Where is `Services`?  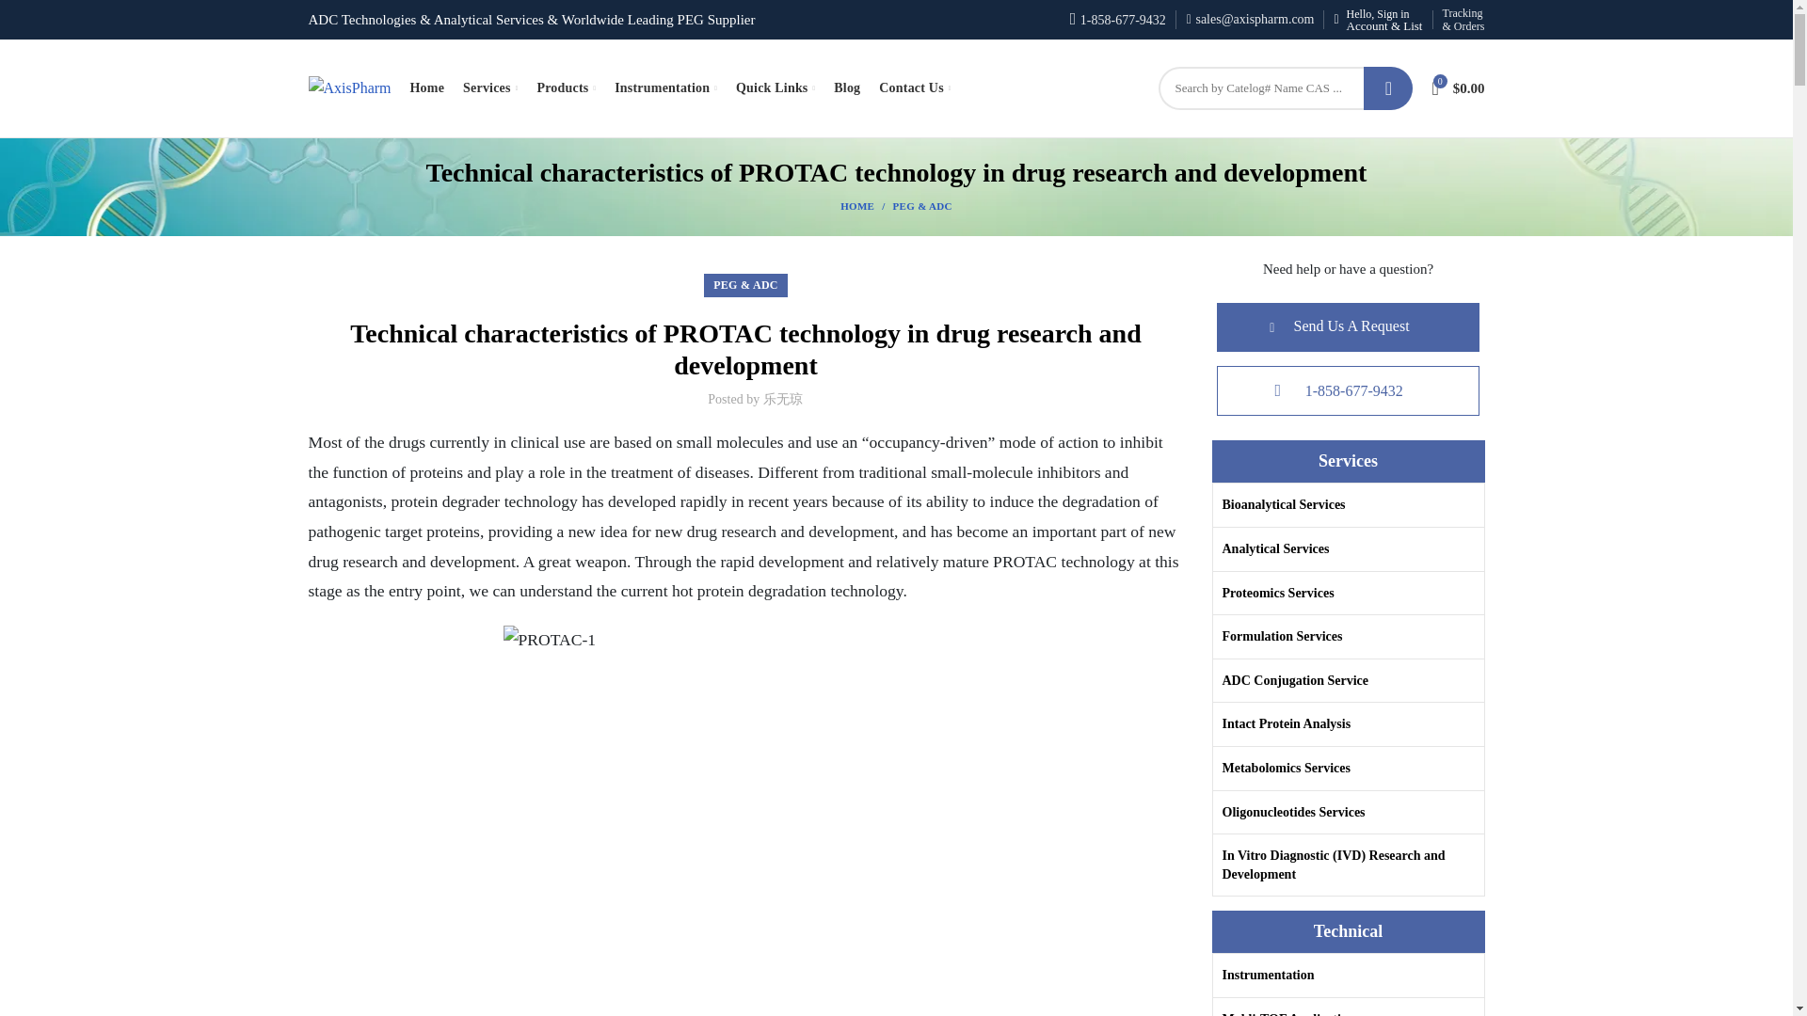 Services is located at coordinates (489, 88).